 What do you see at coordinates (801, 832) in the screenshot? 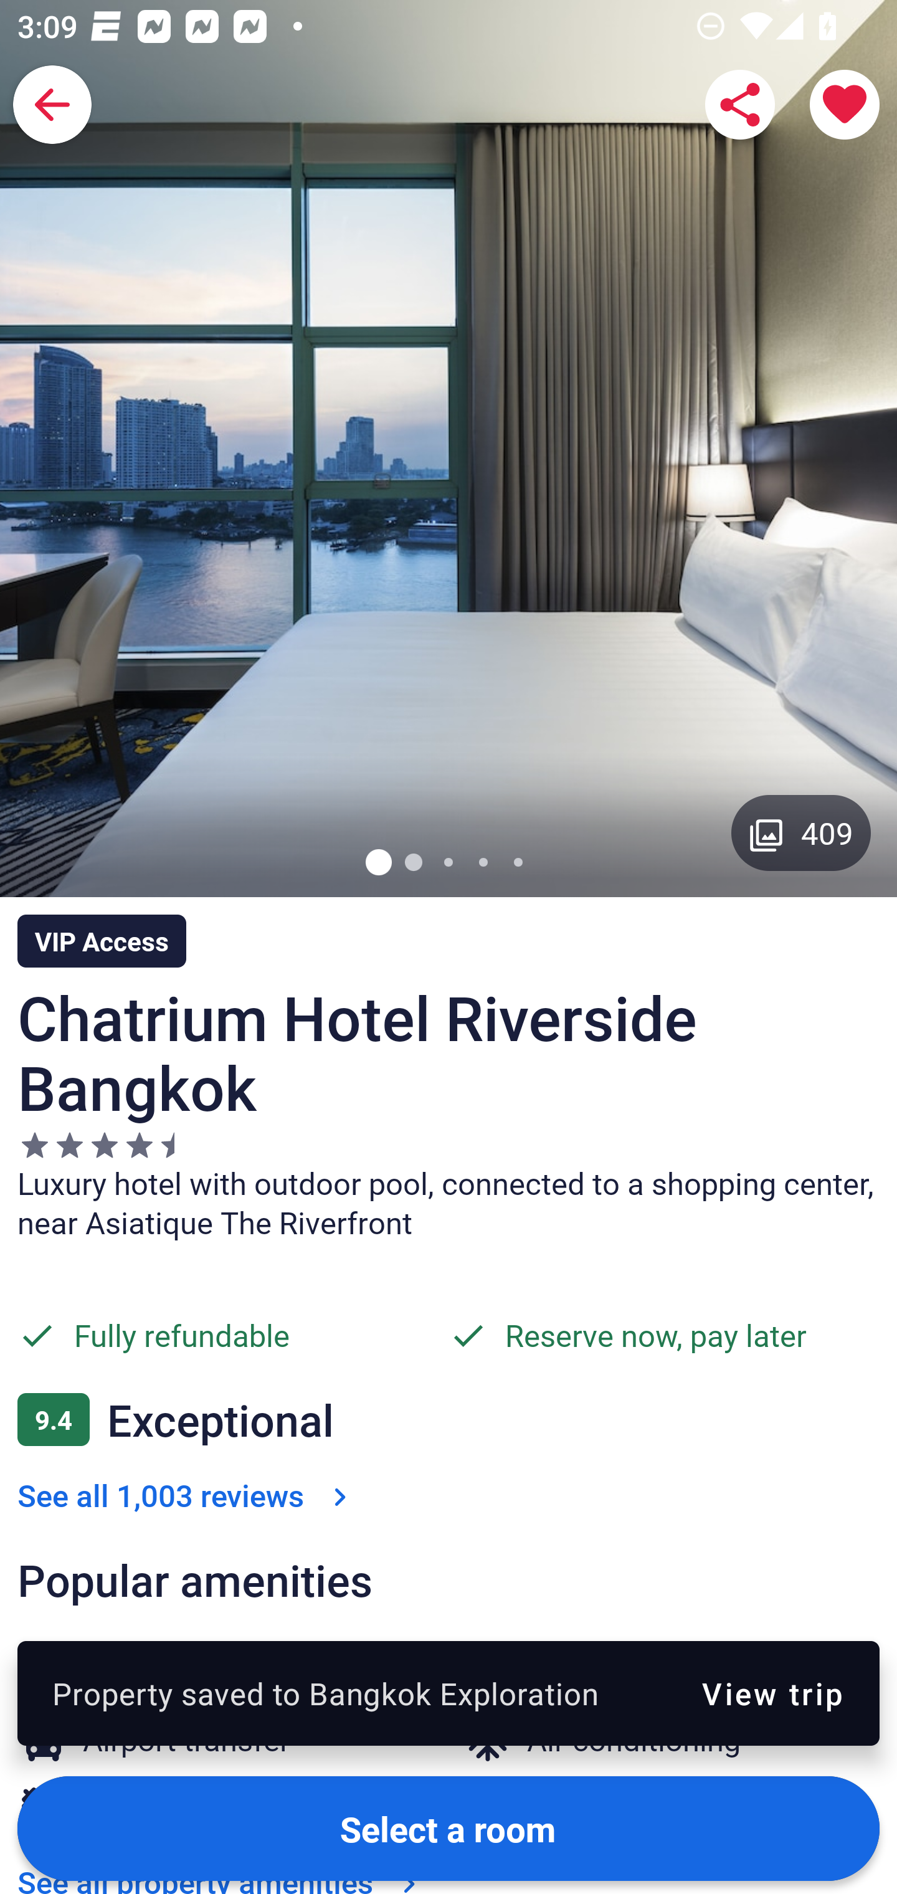
I see `Gallery button with 409 images` at bounding box center [801, 832].